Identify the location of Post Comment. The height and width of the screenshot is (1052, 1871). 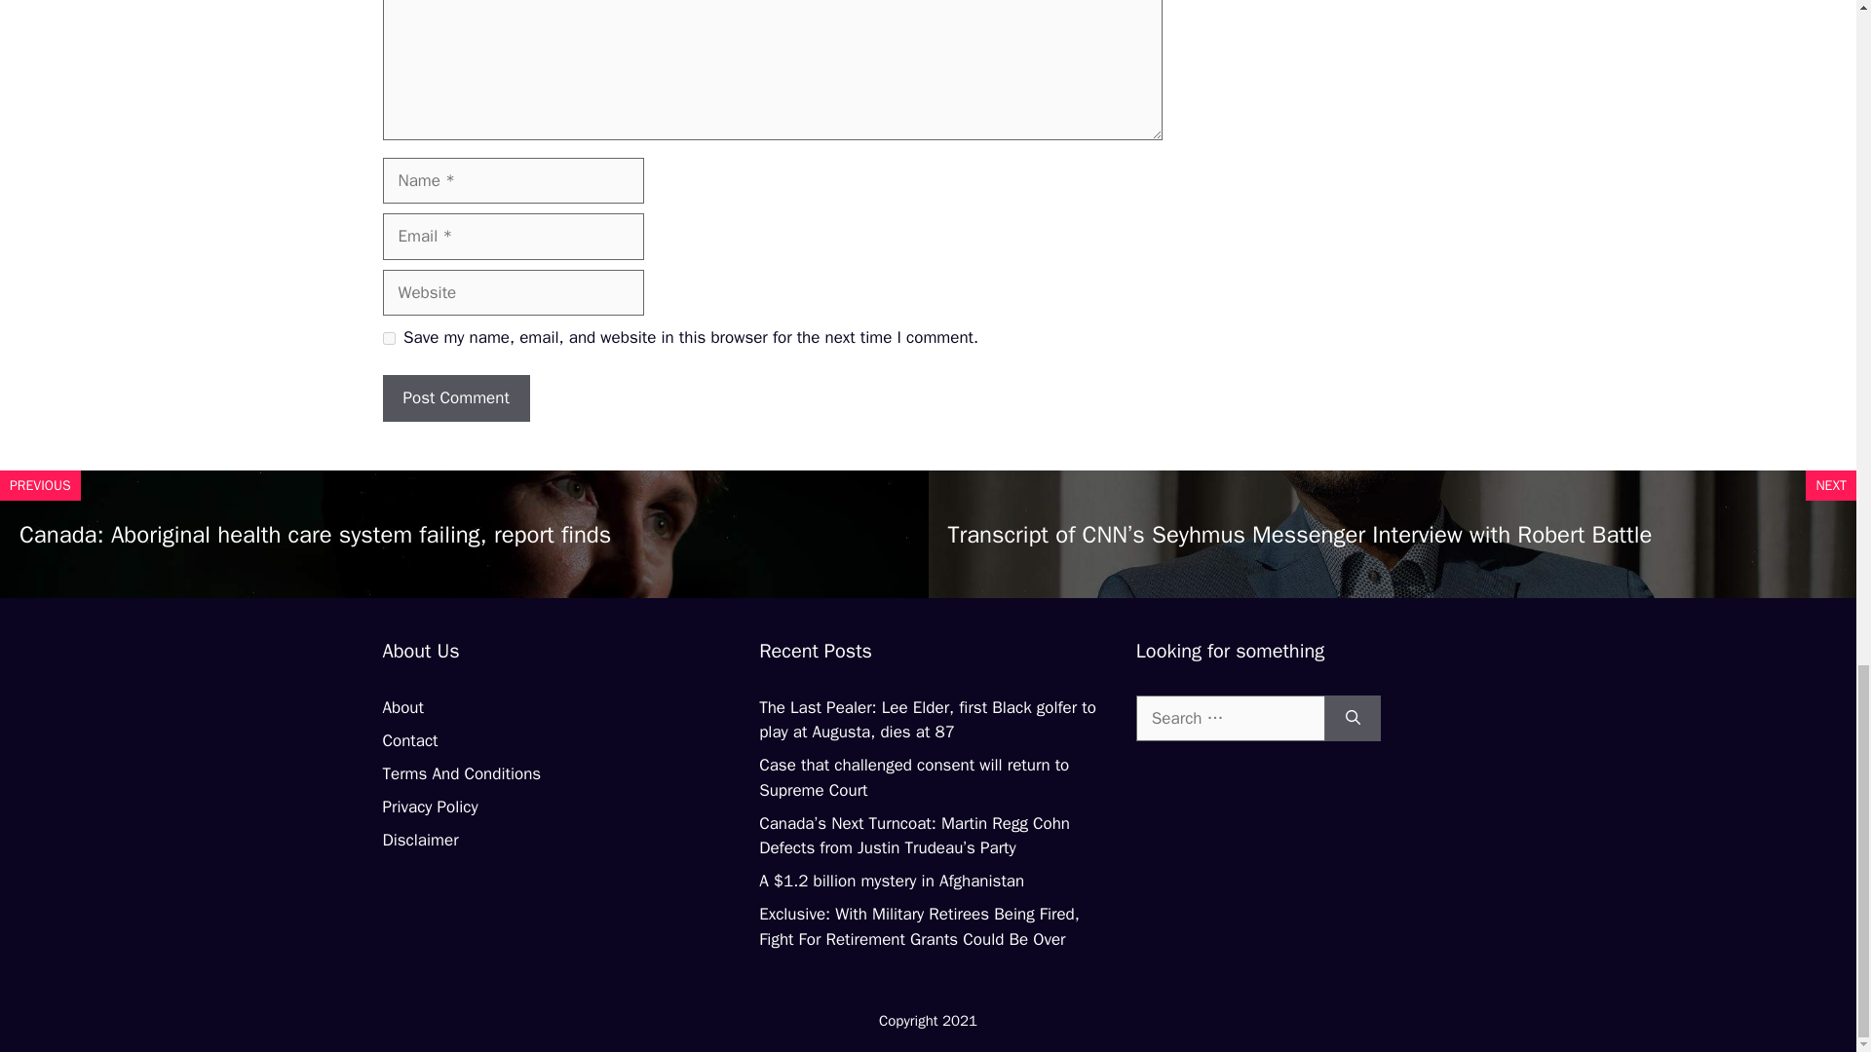
(455, 397).